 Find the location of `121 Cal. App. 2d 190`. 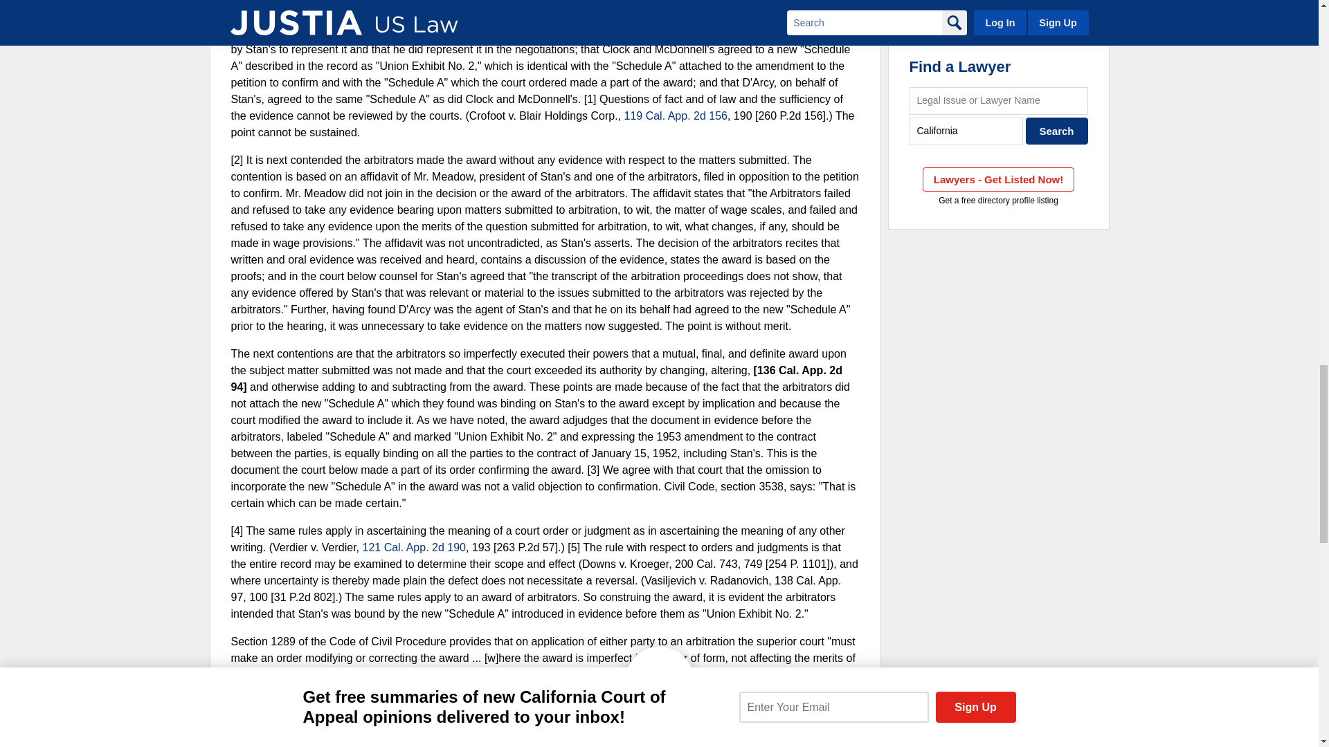

121 Cal. App. 2d 190 is located at coordinates (414, 548).